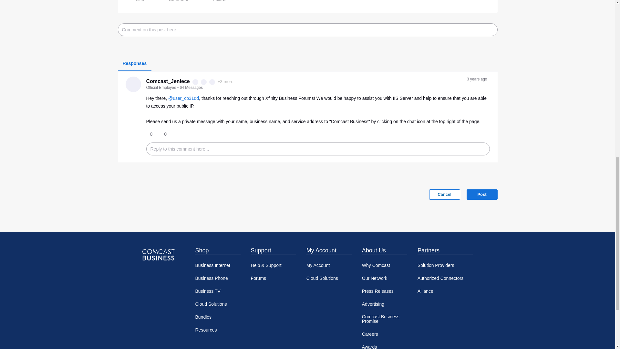 Image resolution: width=620 pixels, height=349 pixels. Describe the element at coordinates (203, 82) in the screenshot. I see `Expressive Exchange` at that location.